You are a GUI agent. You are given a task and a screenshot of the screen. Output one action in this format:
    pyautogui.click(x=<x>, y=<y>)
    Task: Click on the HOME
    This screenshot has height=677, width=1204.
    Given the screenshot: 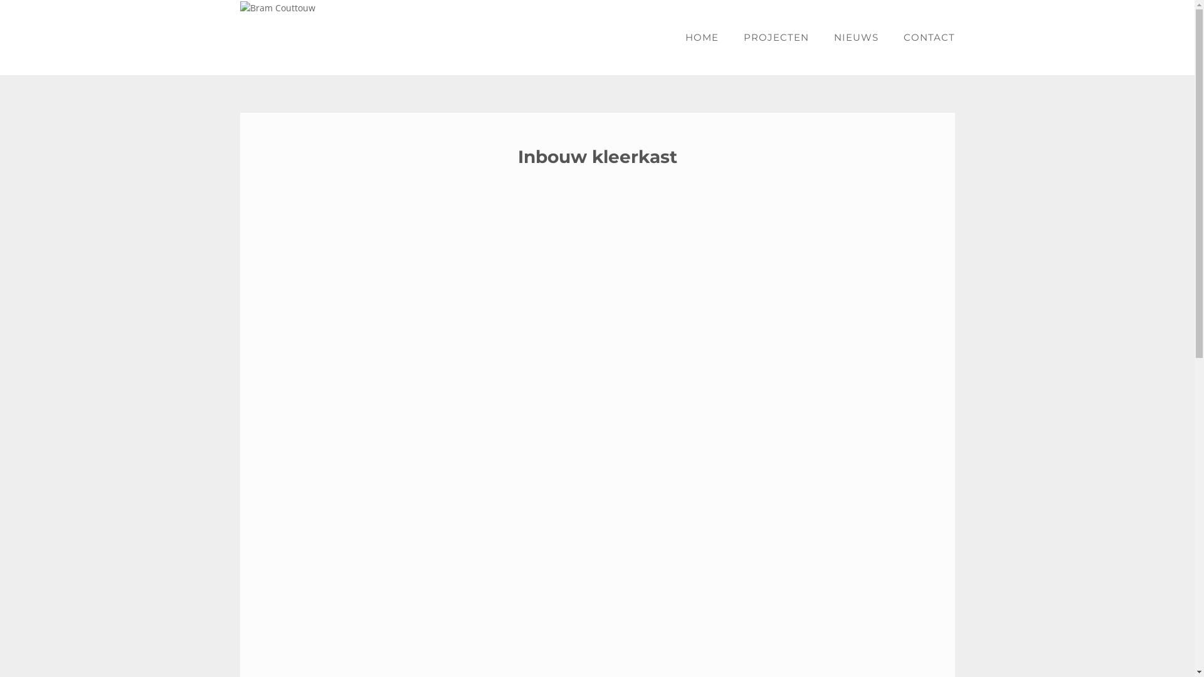 What is the action you would take?
    pyautogui.click(x=701, y=38)
    